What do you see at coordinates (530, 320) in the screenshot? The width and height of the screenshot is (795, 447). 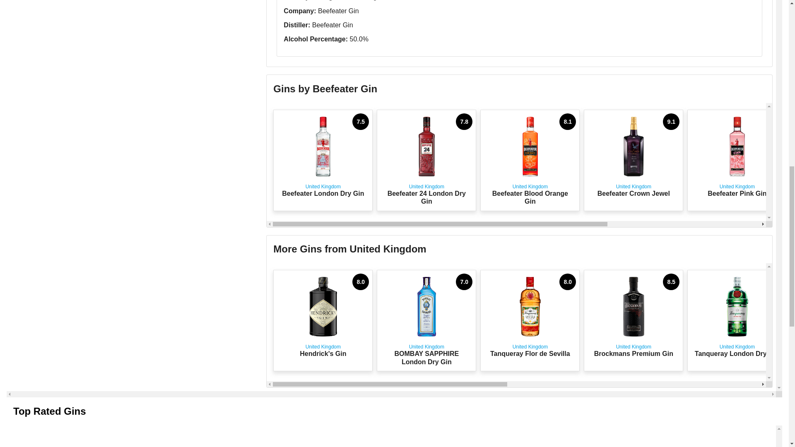 I see `Beefeater Gin` at bounding box center [530, 320].